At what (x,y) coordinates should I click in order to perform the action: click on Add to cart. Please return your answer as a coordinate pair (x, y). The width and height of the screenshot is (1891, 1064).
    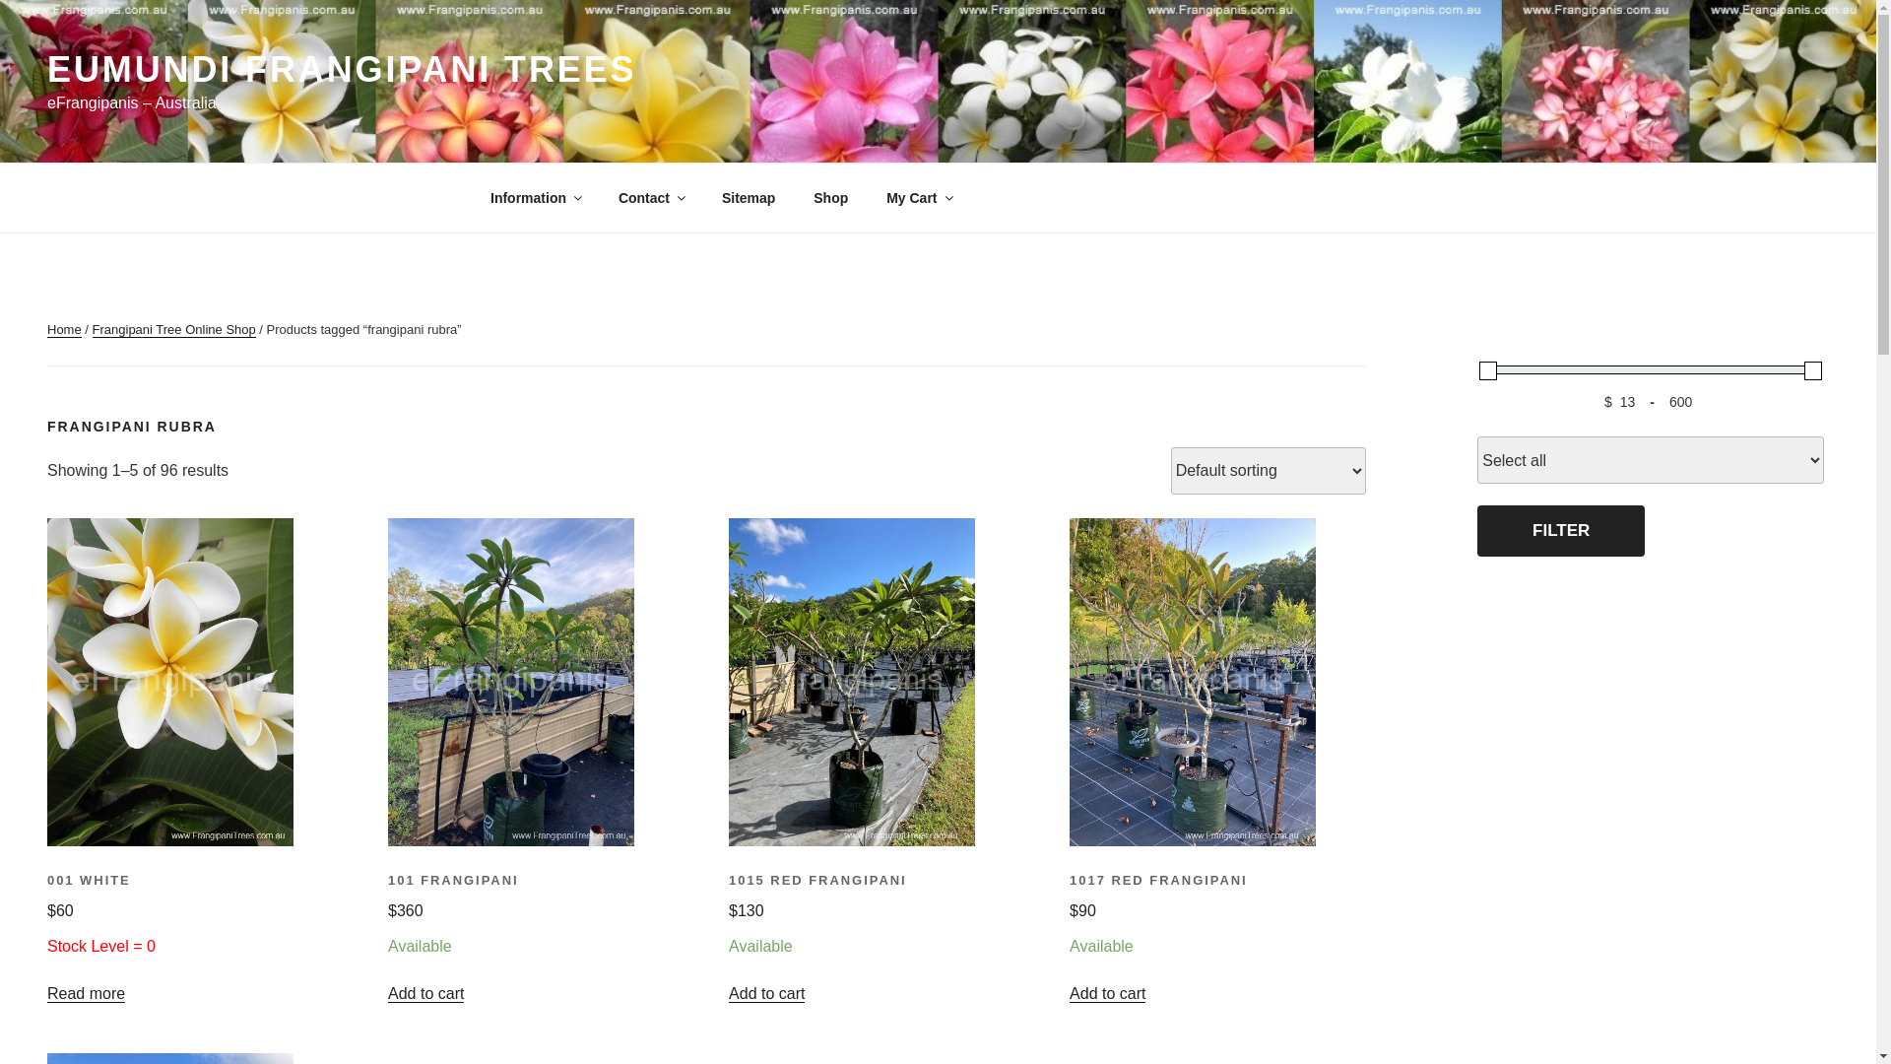
    Looking at the image, I should click on (1107, 993).